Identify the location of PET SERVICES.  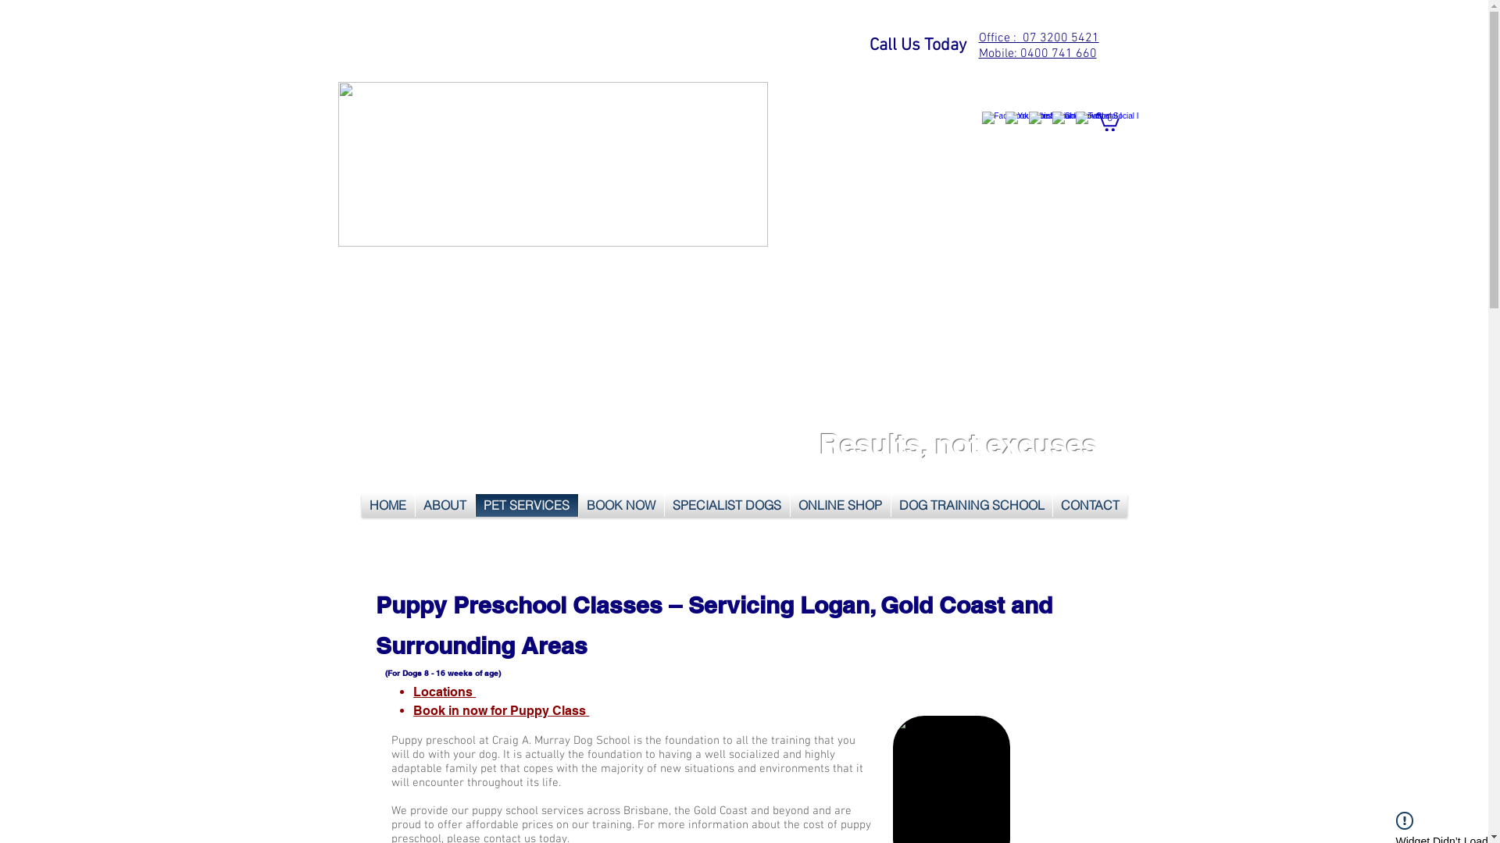
(527, 506).